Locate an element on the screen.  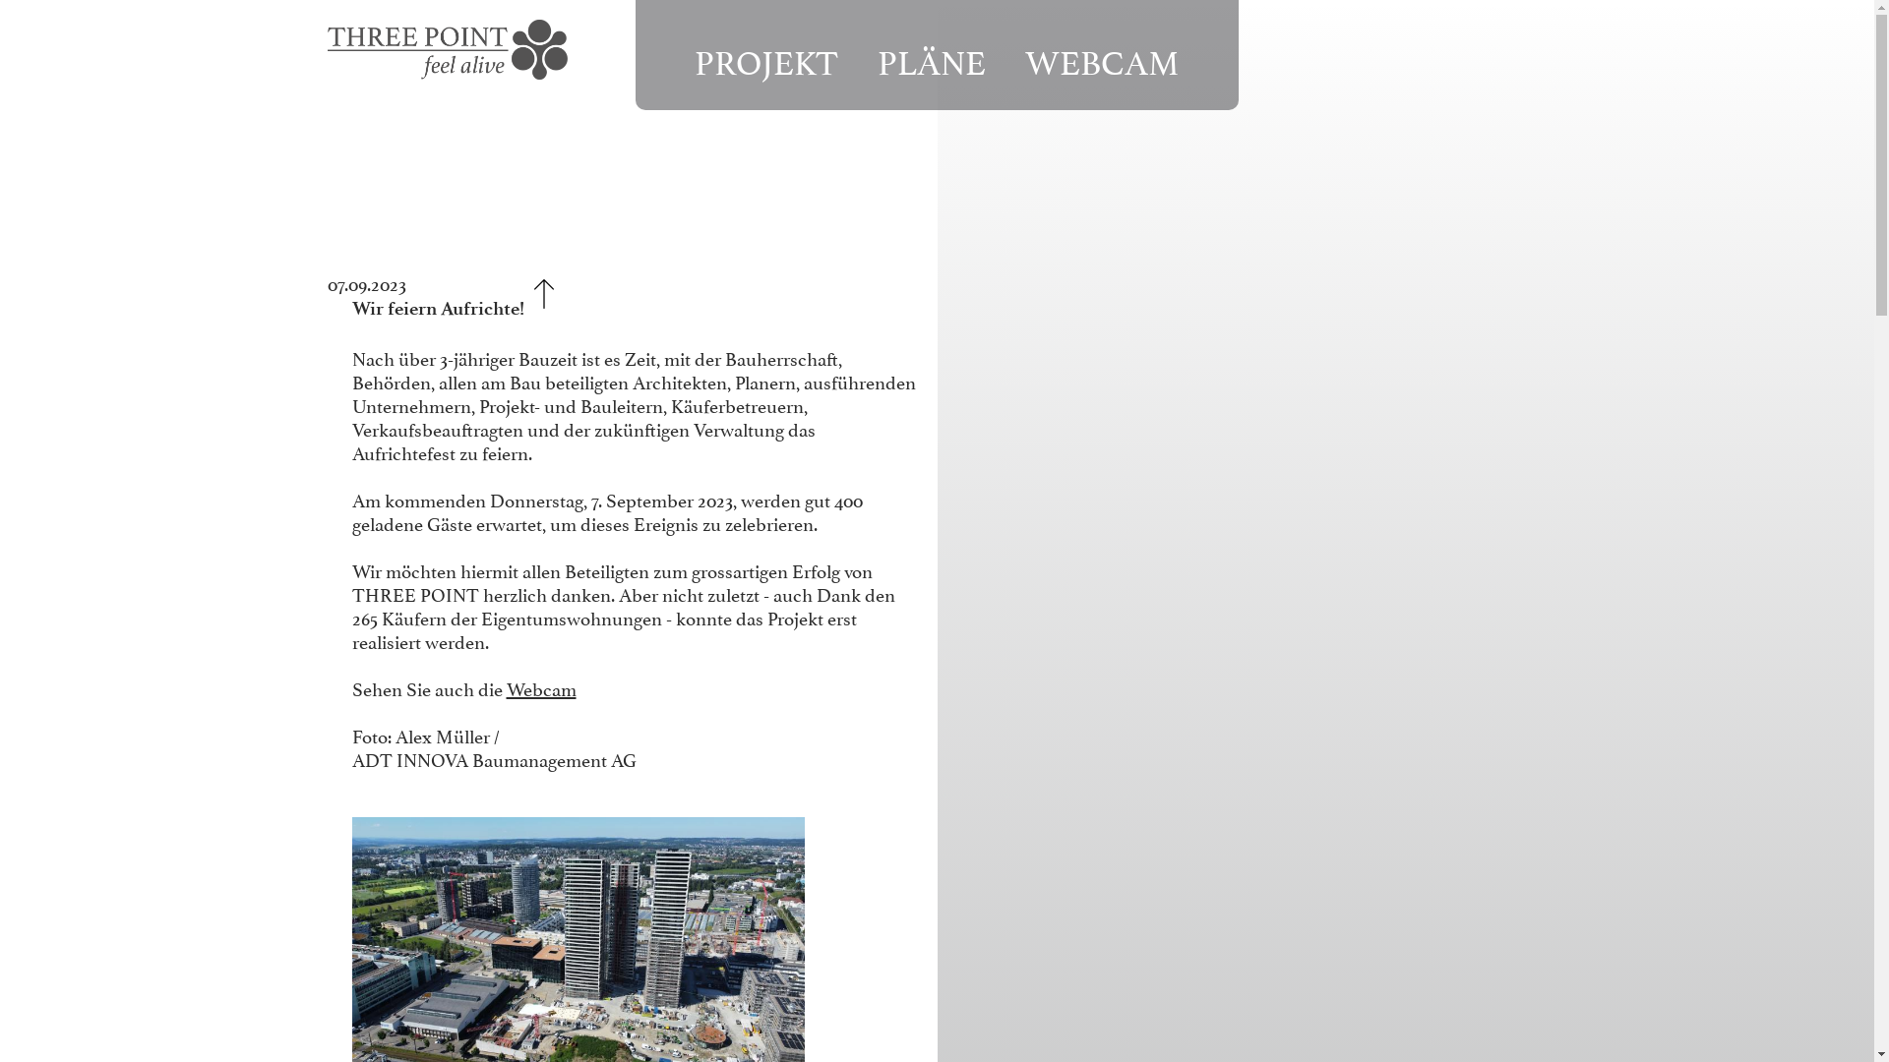
WEBCAM is located at coordinates (1102, 59).